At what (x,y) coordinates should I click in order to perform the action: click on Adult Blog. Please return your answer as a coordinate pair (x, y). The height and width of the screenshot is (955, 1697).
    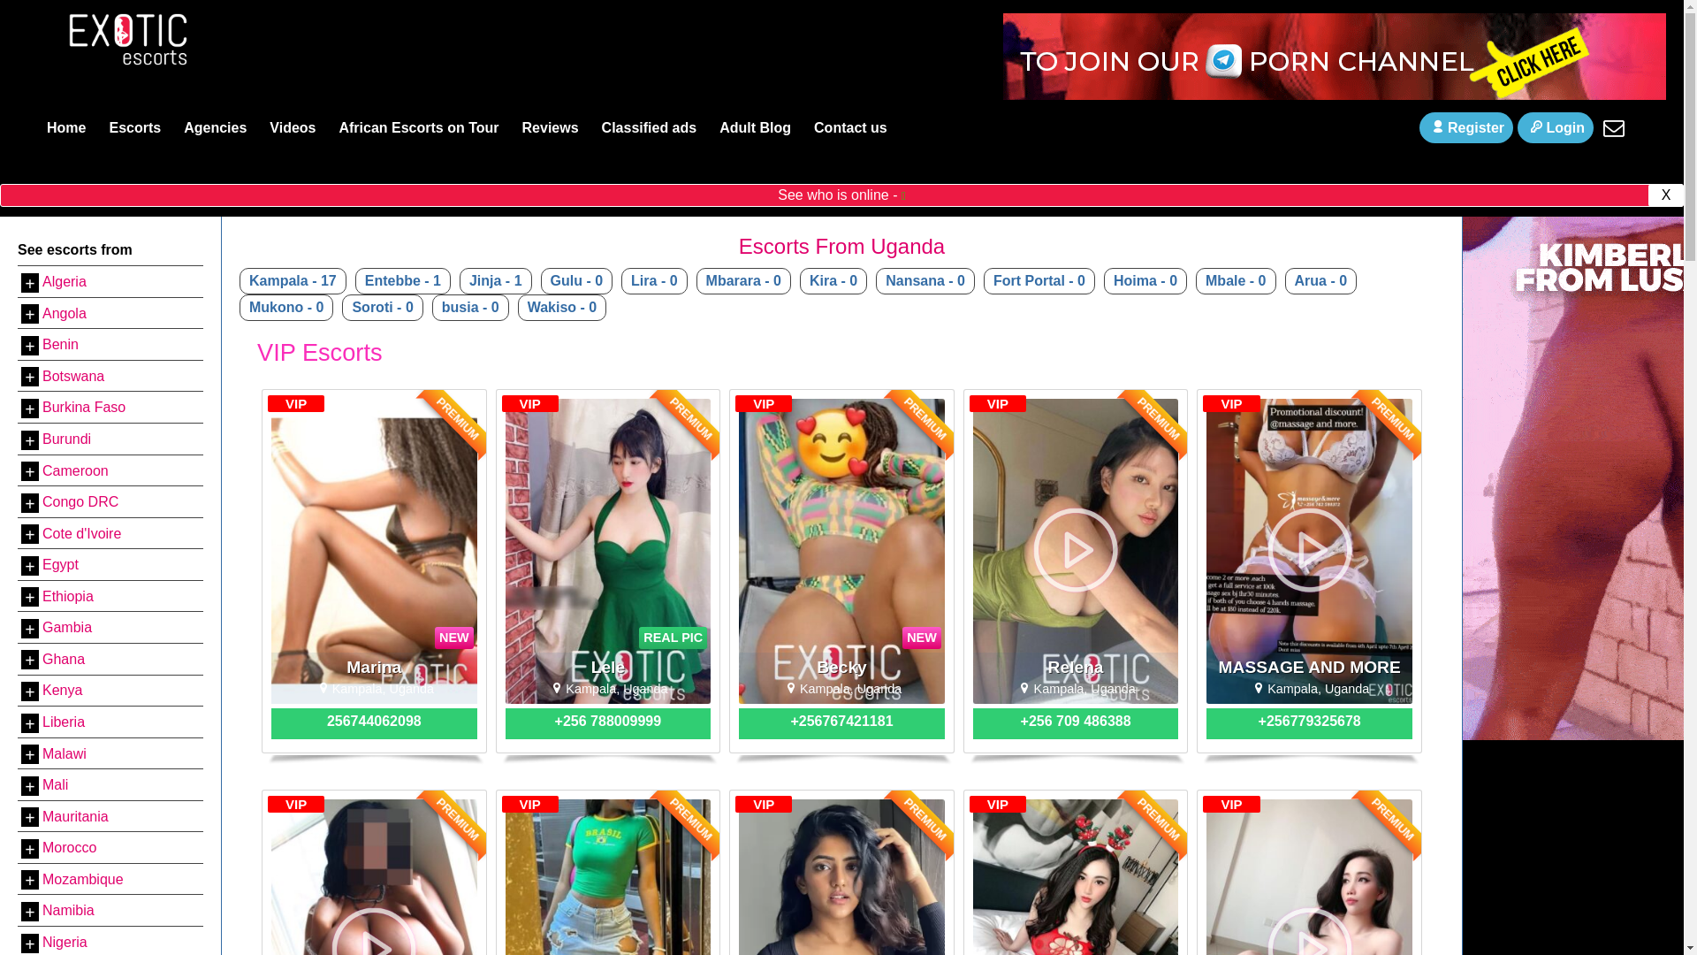
    Looking at the image, I should click on (755, 127).